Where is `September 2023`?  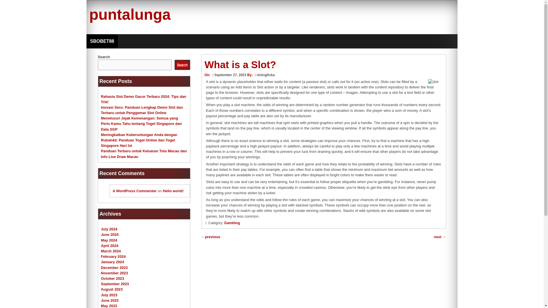
September 2023 is located at coordinates (115, 284).